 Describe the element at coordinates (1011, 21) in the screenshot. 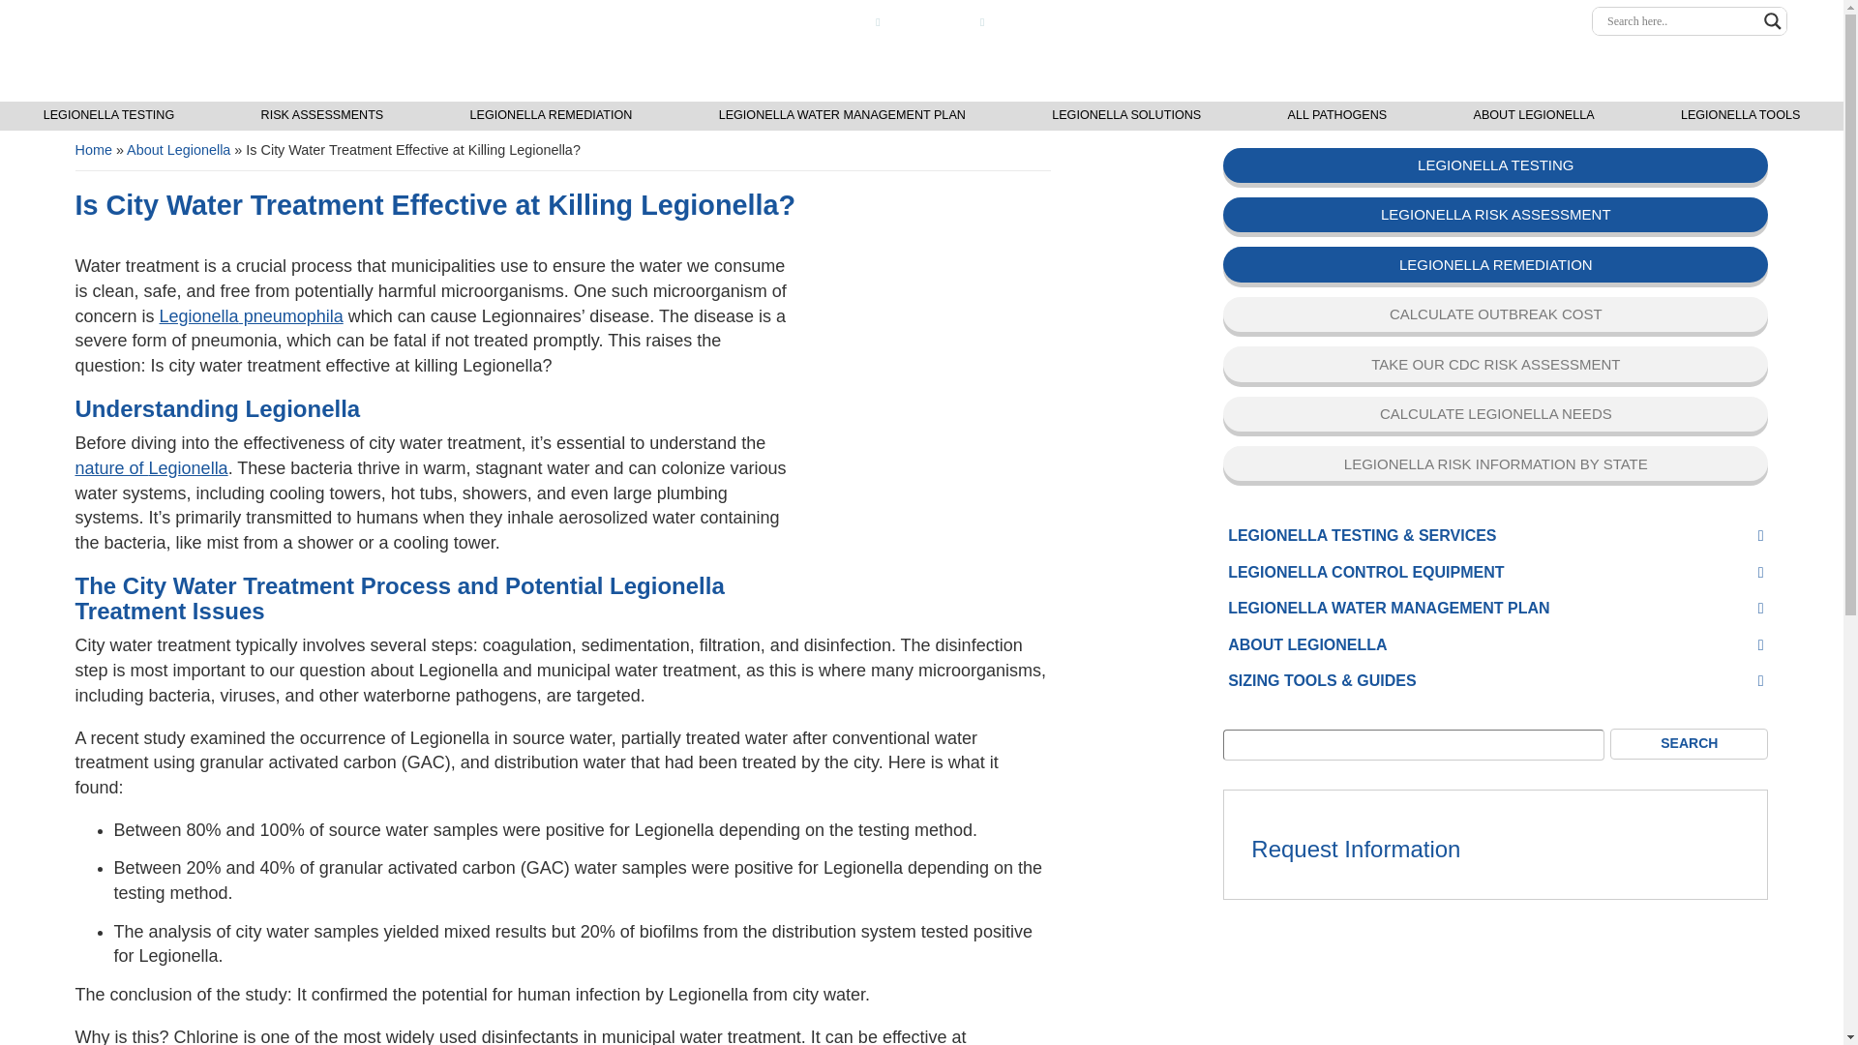

I see `CONTACT` at that location.